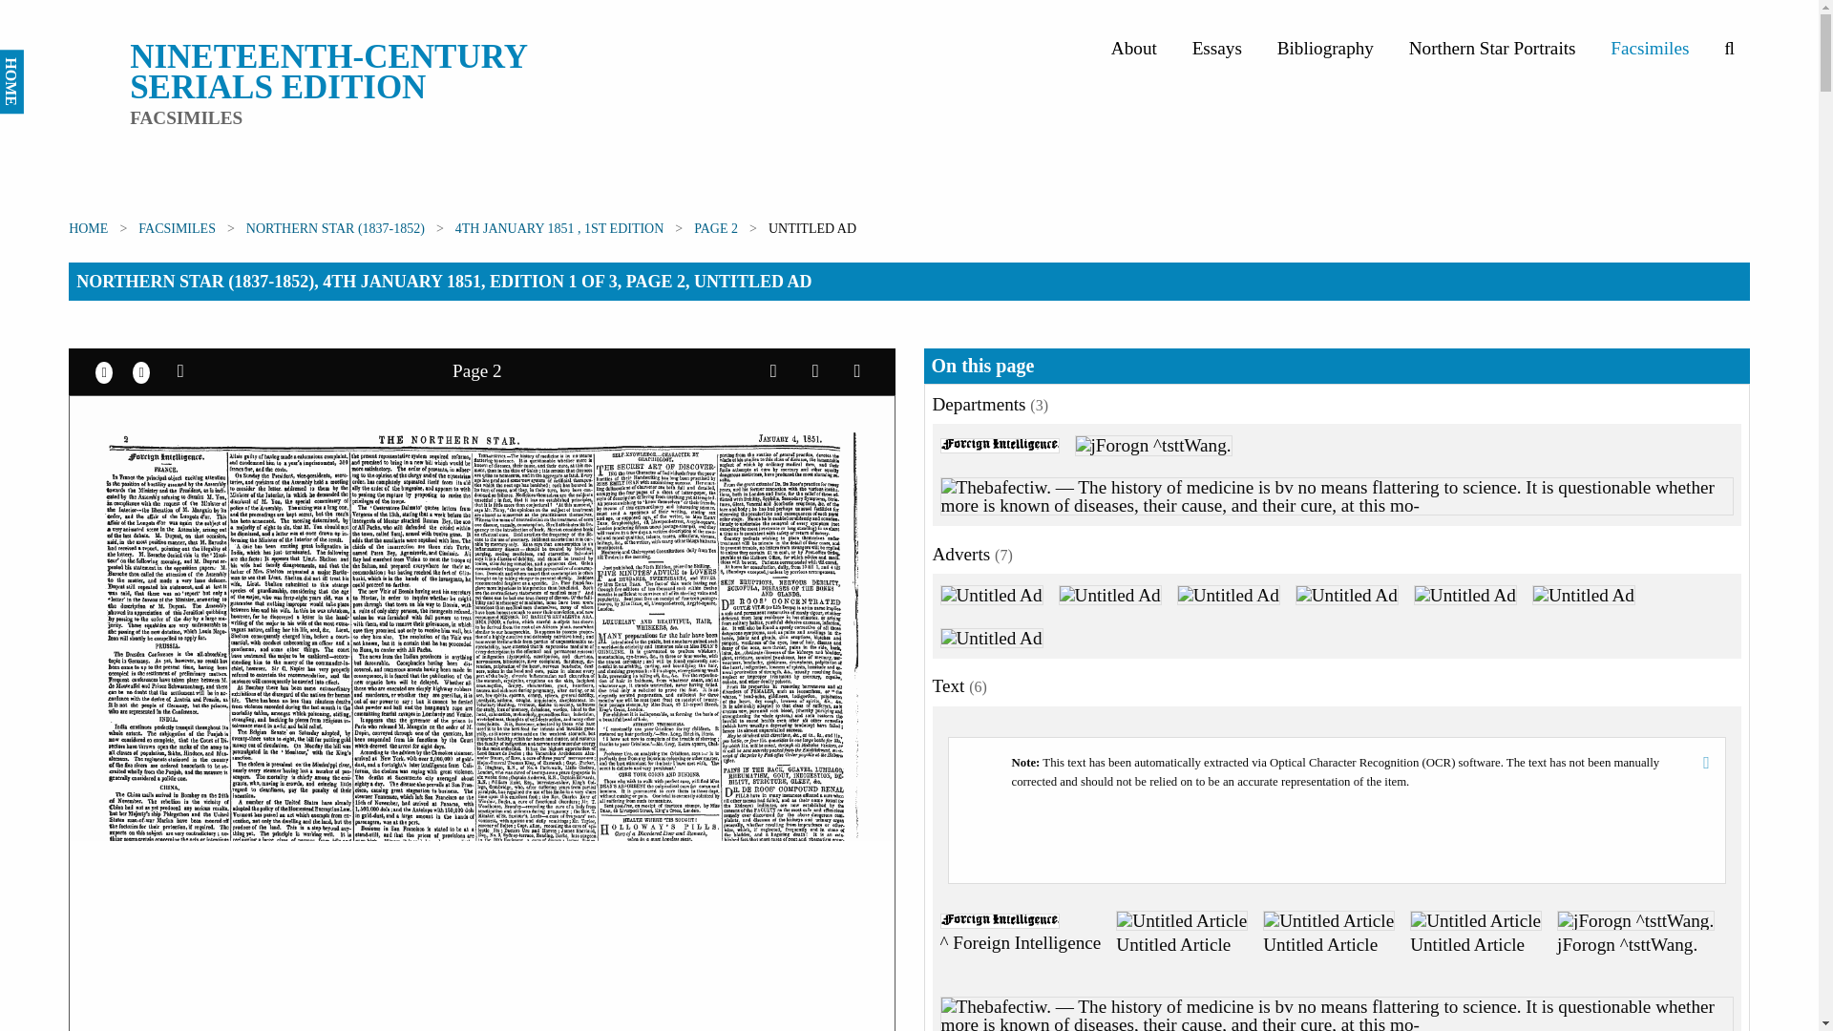 Image resolution: width=1833 pixels, height=1031 pixels. Describe the element at coordinates (559, 229) in the screenshot. I see `4TH JANUARY 1851 , 1ST EDITION` at that location.